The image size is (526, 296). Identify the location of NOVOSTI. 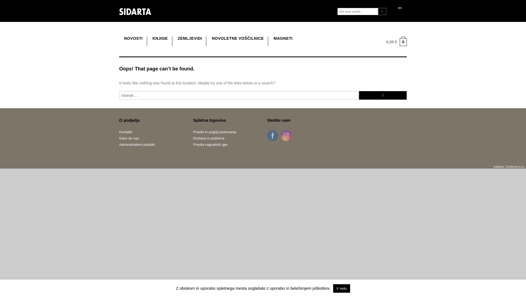
(133, 38).